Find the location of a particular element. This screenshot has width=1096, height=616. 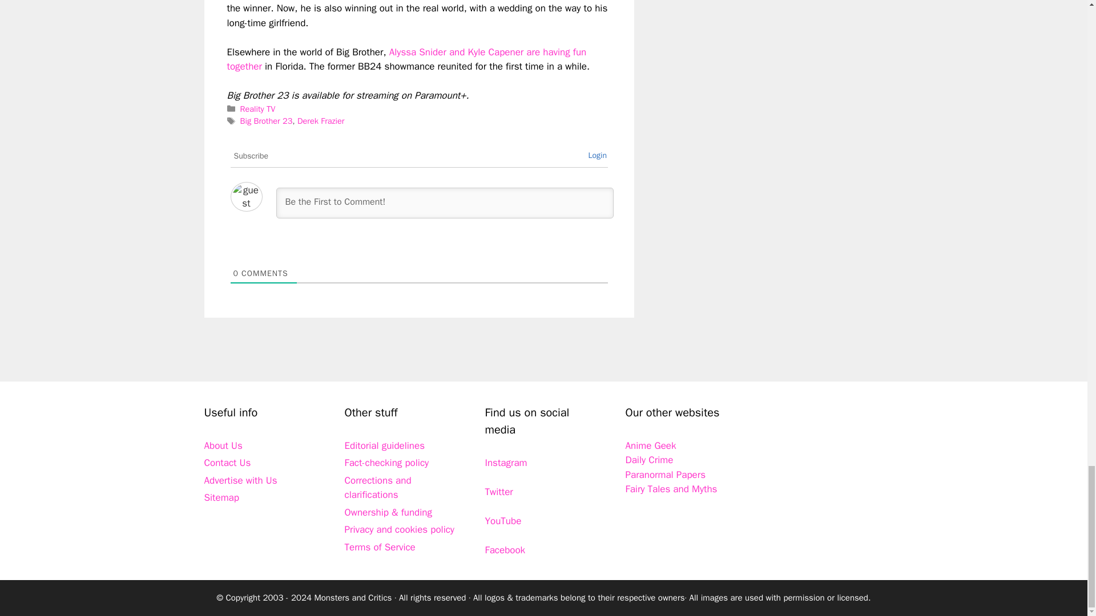

Big Brother 23 is located at coordinates (266, 121).